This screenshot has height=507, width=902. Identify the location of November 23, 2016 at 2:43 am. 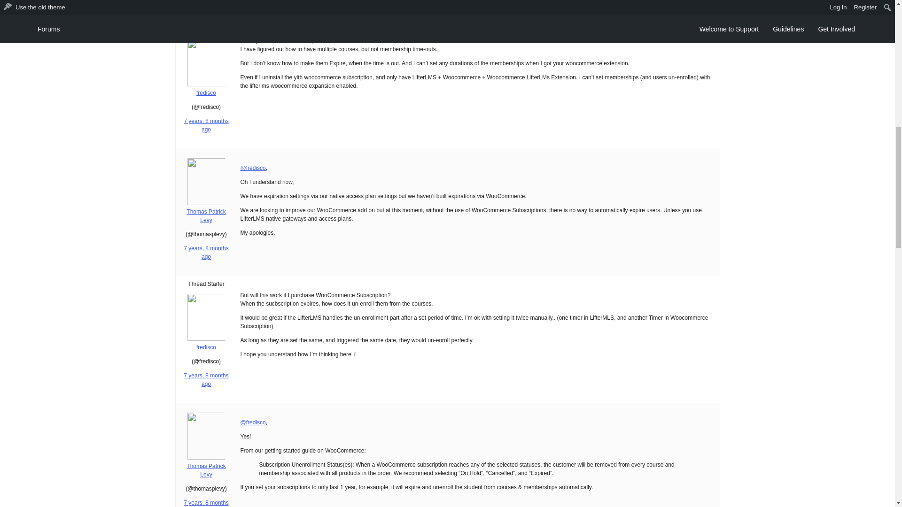
(206, 253).